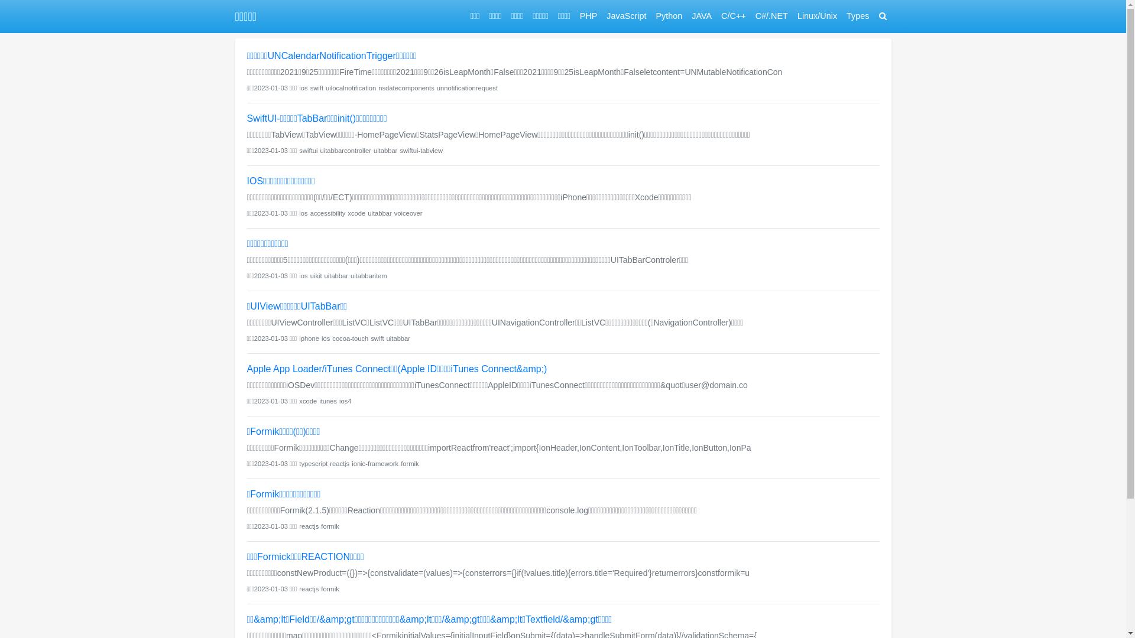 The width and height of the screenshot is (1135, 638). I want to click on uitabbar, so click(385, 151).